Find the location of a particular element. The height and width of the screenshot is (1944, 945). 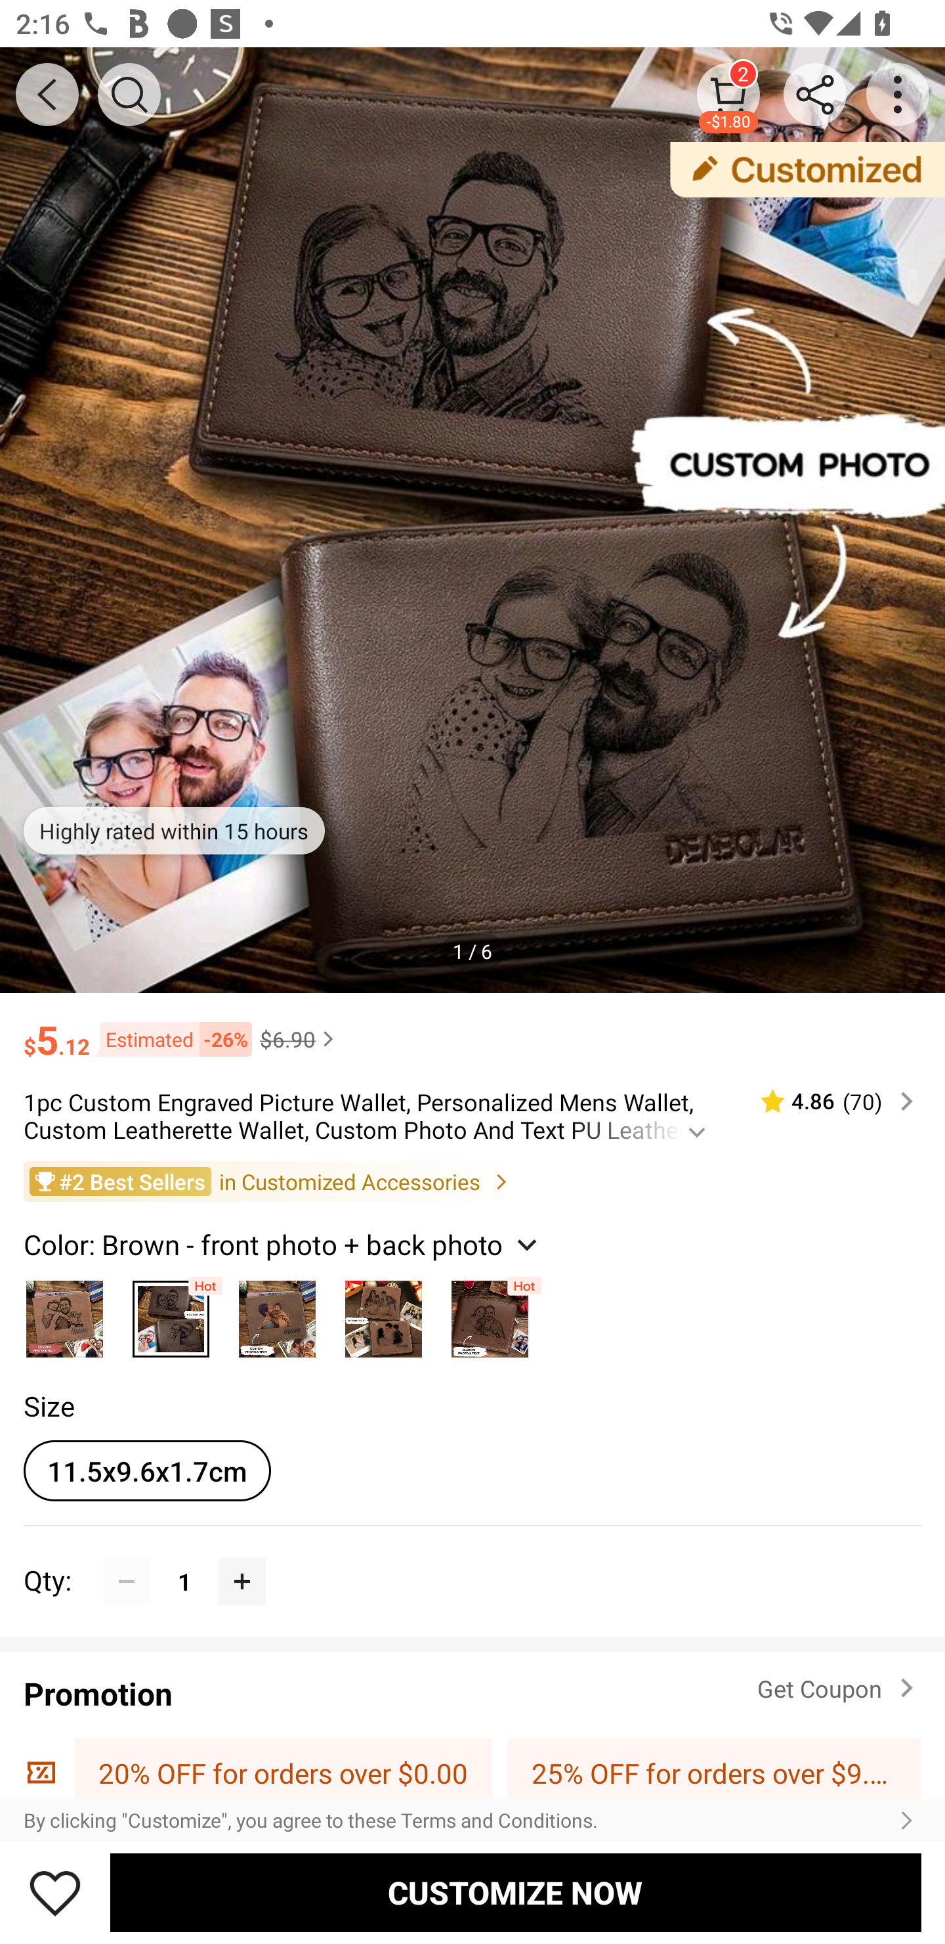

11.5x9.6x1.7cm 11.5x9.6x1.7cmselected option is located at coordinates (147, 1470).